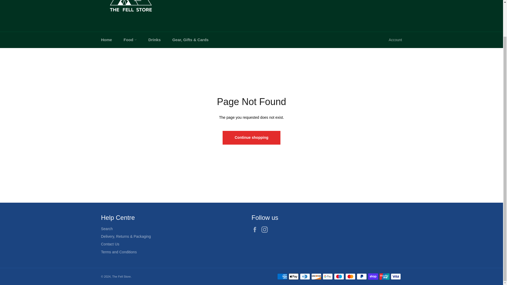  I want to click on Home, so click(106, 40).